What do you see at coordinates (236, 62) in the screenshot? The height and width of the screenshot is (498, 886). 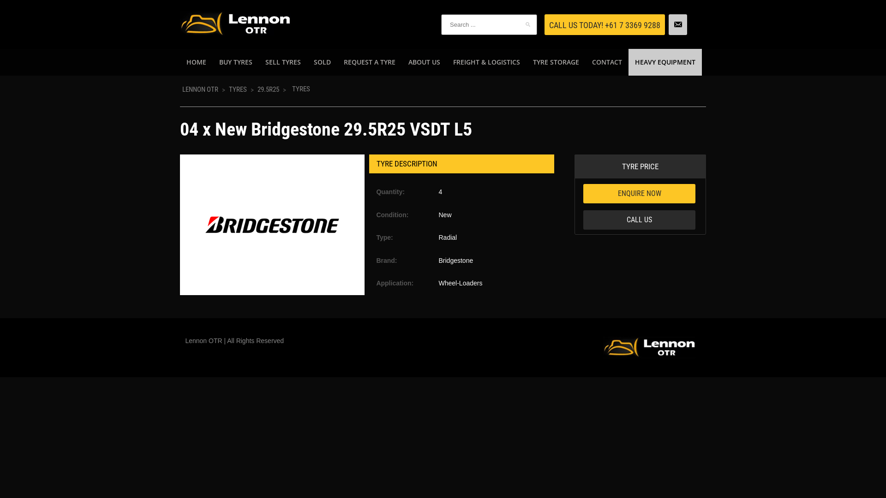 I see `BUY TYRES` at bounding box center [236, 62].